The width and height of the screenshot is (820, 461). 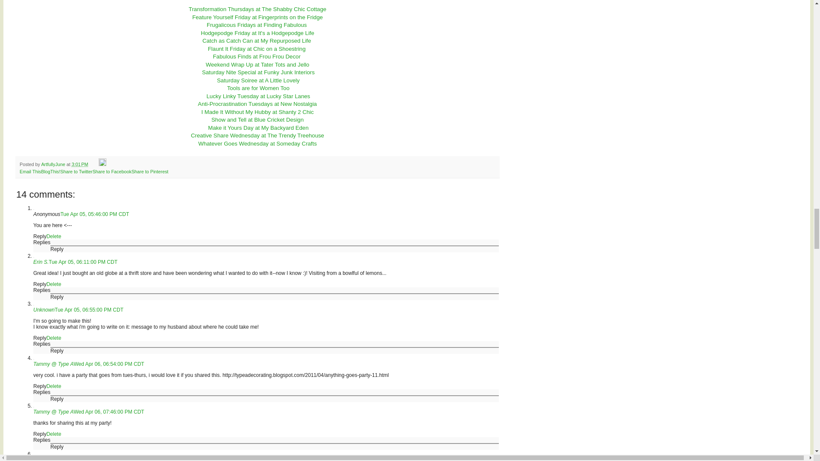 I want to click on Share to Facebook, so click(x=112, y=172).